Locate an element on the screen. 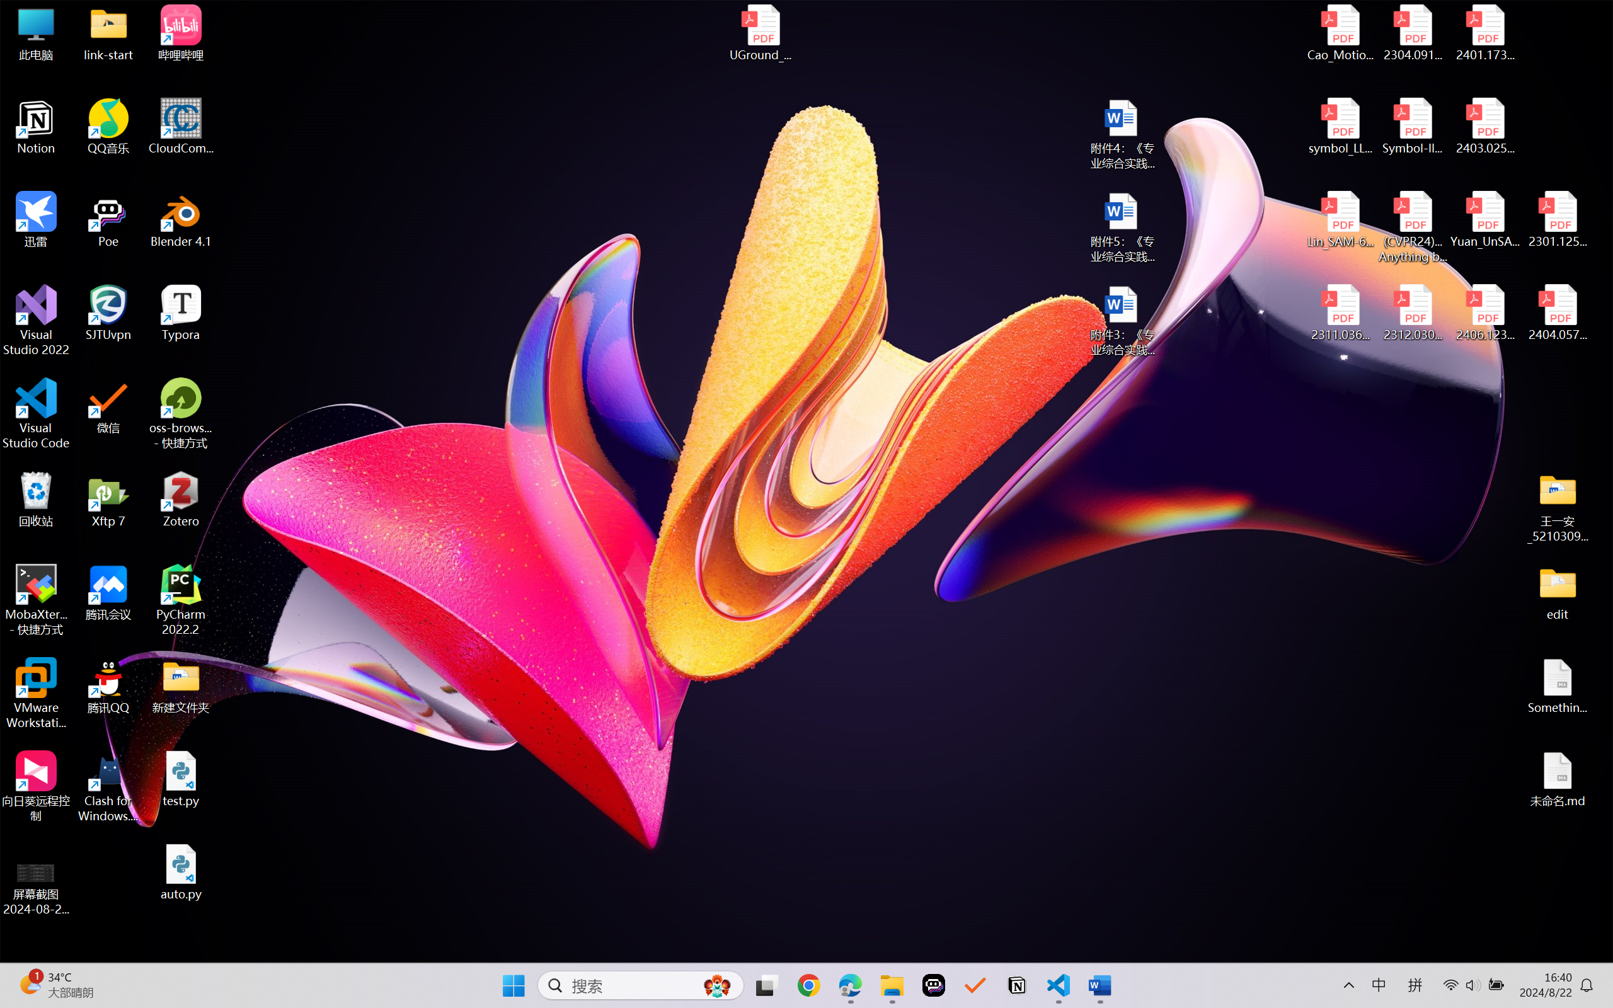 This screenshot has height=1008, width=1613. Something.md is located at coordinates (1558, 686).